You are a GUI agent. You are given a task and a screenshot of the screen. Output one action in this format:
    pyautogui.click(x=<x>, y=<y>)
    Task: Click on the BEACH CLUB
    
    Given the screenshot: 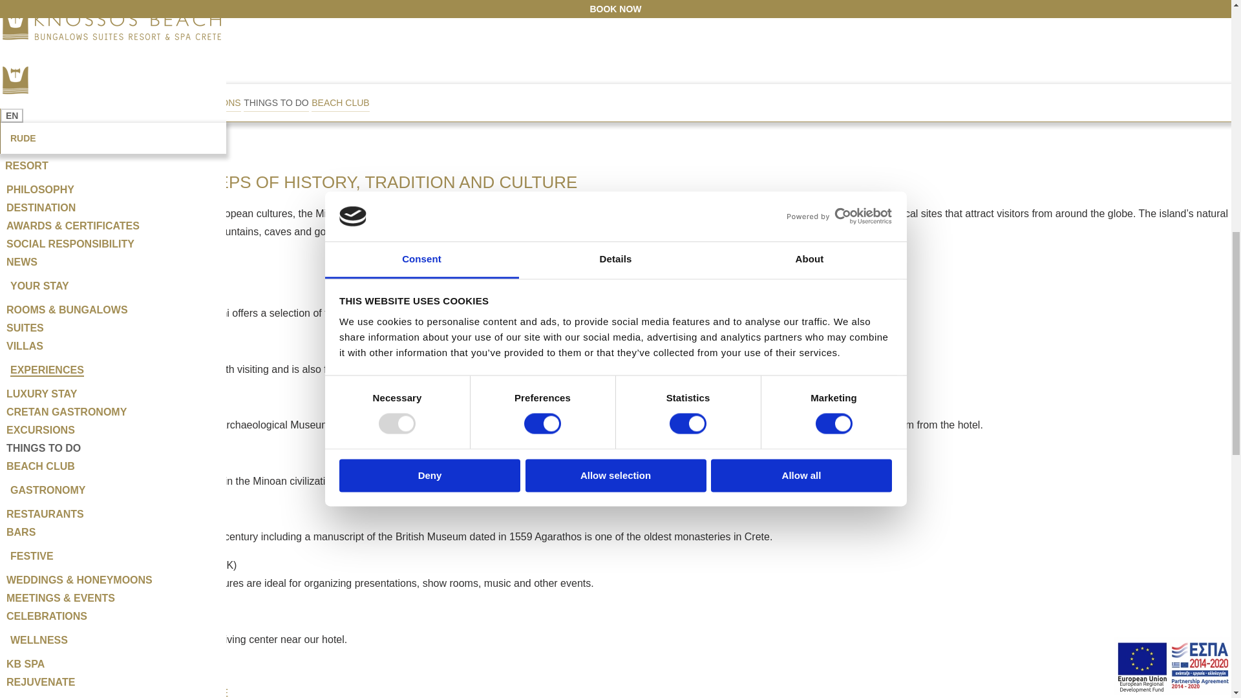 What is the action you would take?
    pyautogui.click(x=340, y=102)
    